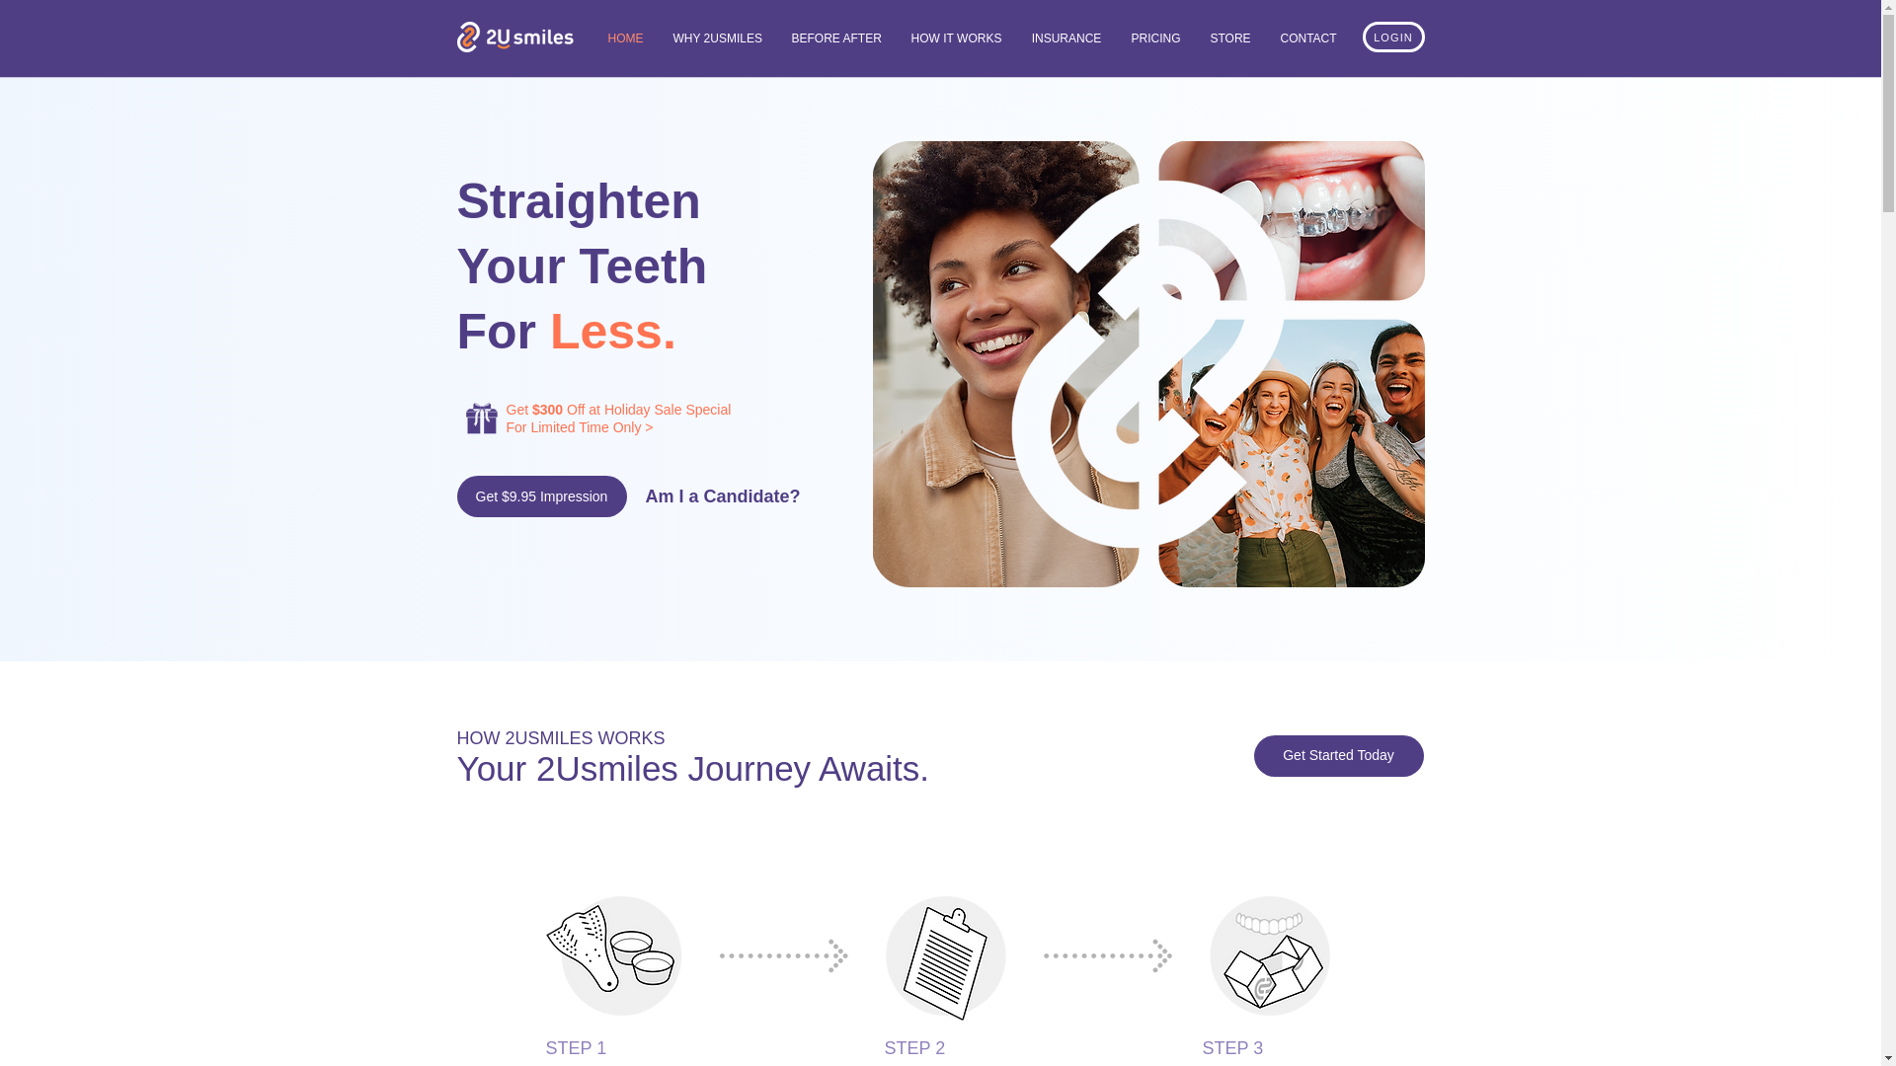  Describe the element at coordinates (1394, 38) in the screenshot. I see `LOGIN` at that location.